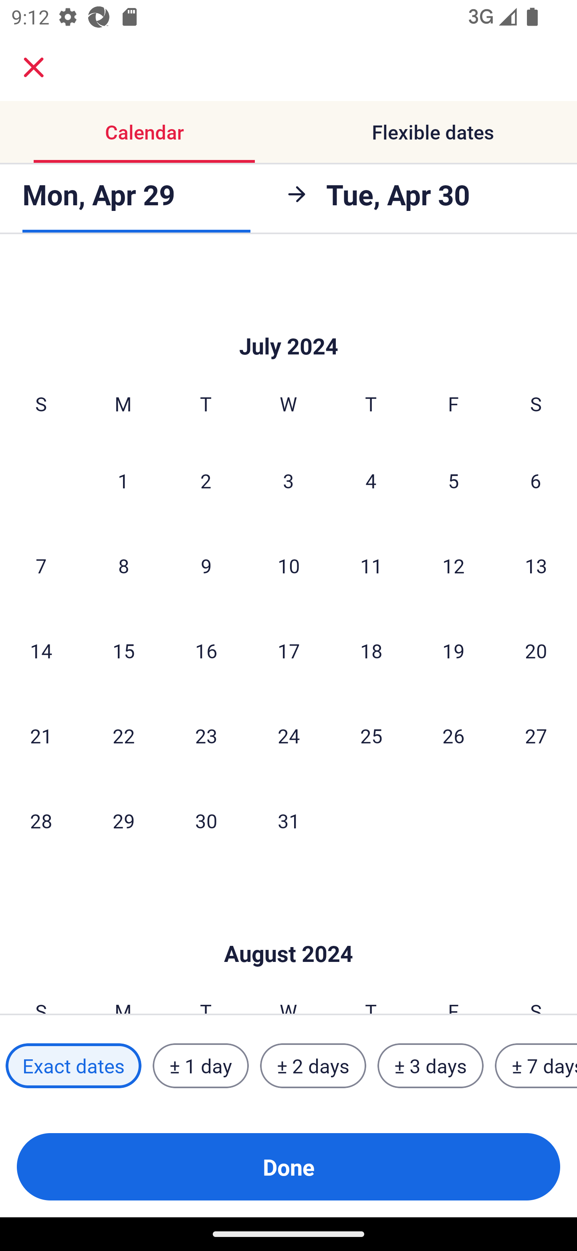 The image size is (577, 1251). What do you see at coordinates (206, 820) in the screenshot?
I see `30 Tuesday, July 30, 2024` at bounding box center [206, 820].